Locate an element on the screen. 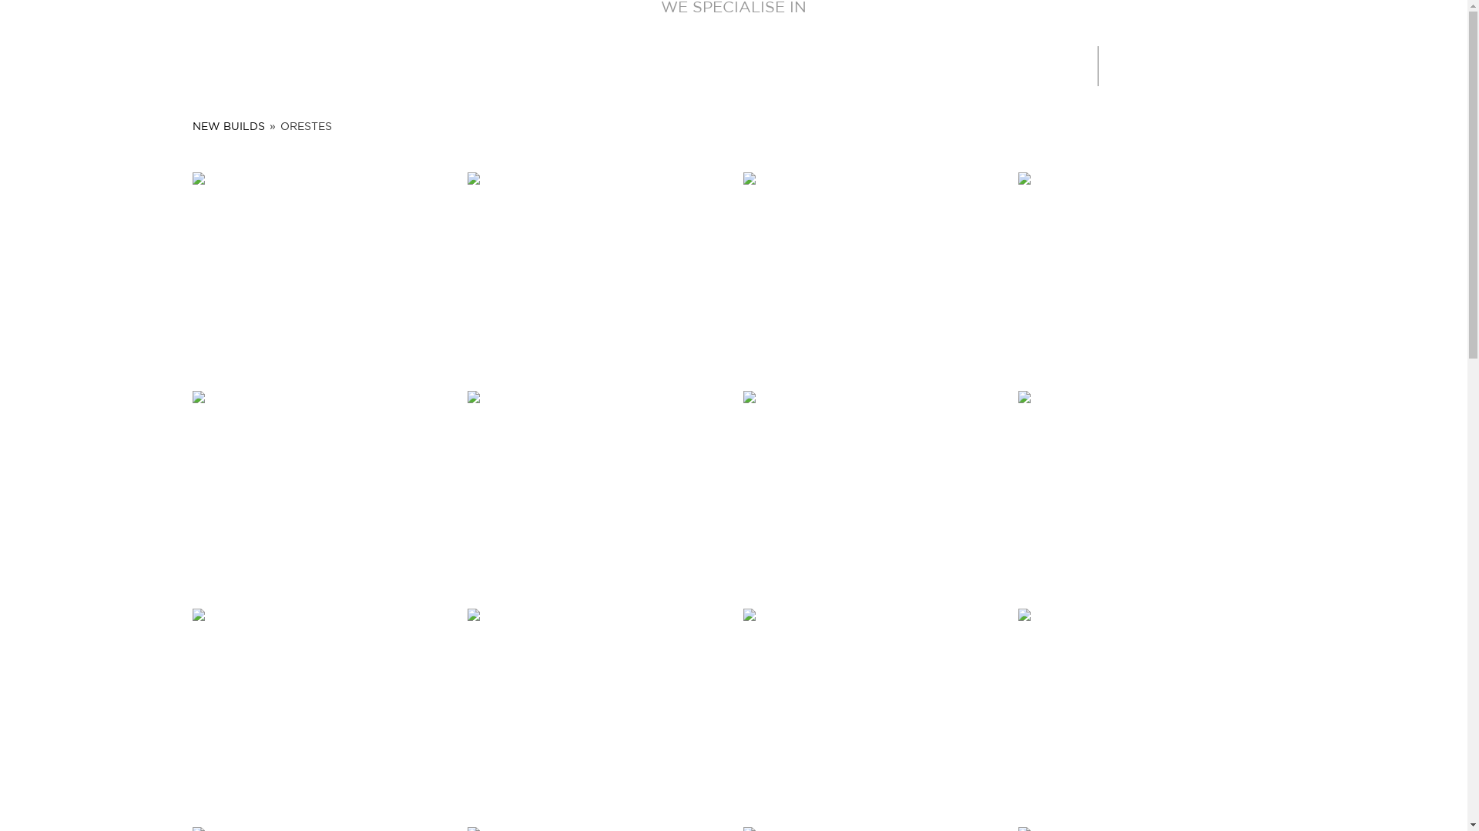 This screenshot has height=831, width=1479. Orestes is located at coordinates (321, 708).